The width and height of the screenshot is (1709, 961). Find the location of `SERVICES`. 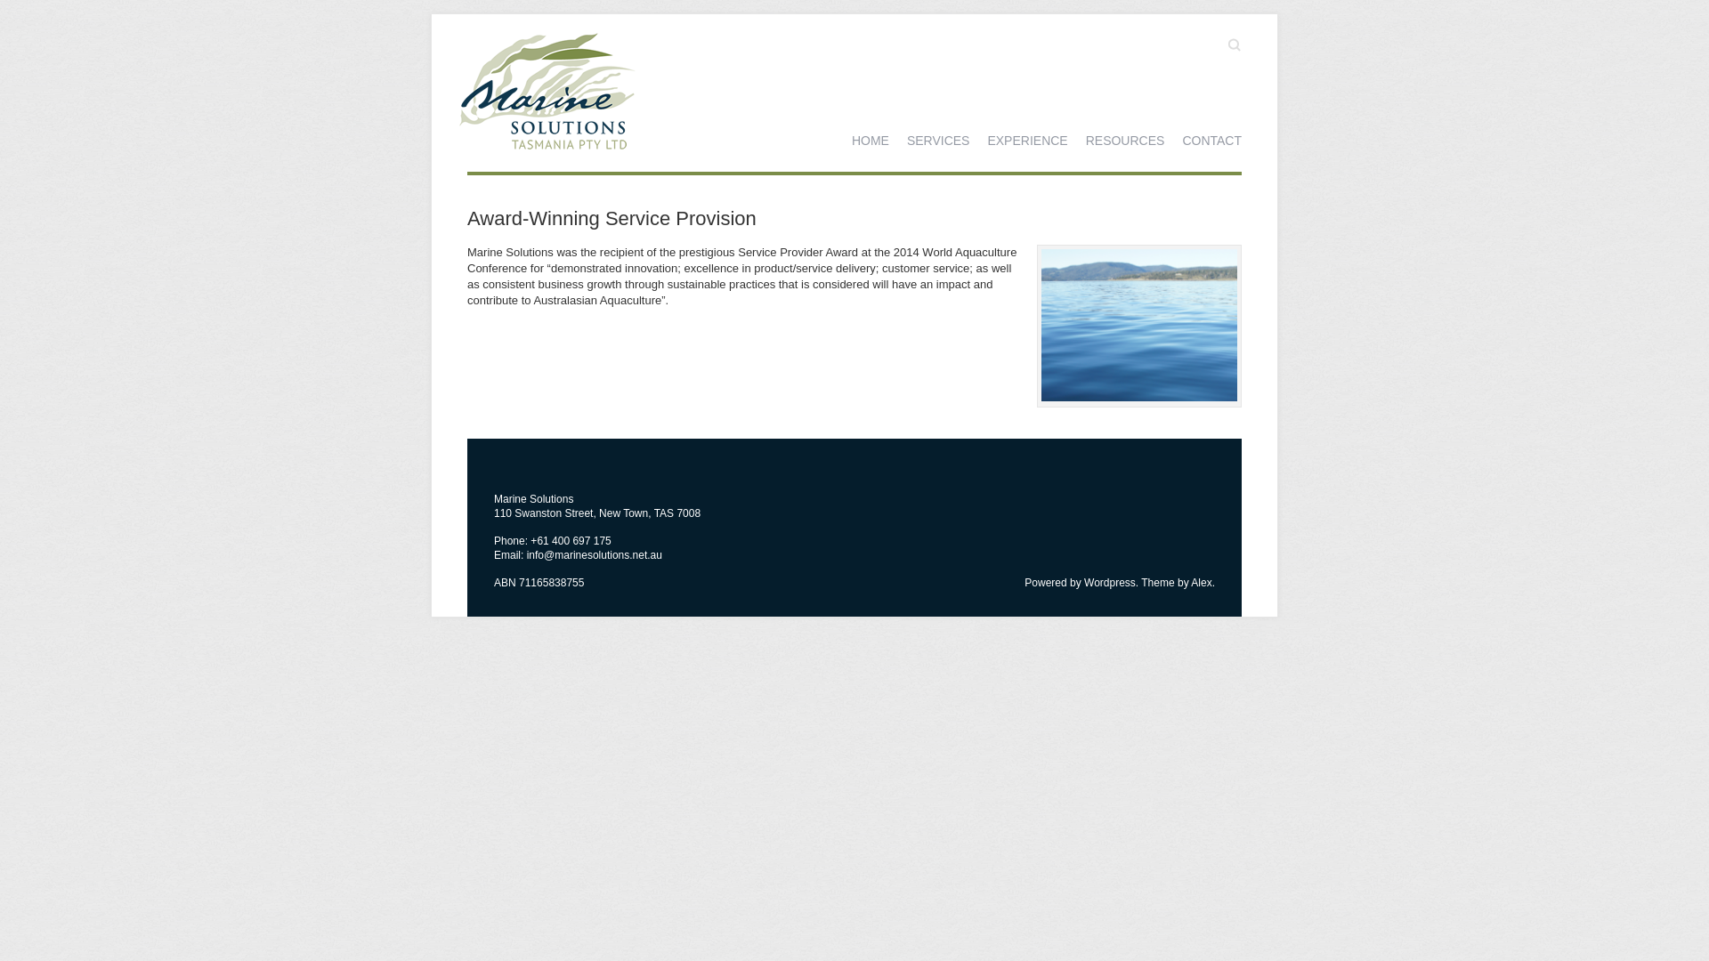

SERVICES is located at coordinates (938, 141).